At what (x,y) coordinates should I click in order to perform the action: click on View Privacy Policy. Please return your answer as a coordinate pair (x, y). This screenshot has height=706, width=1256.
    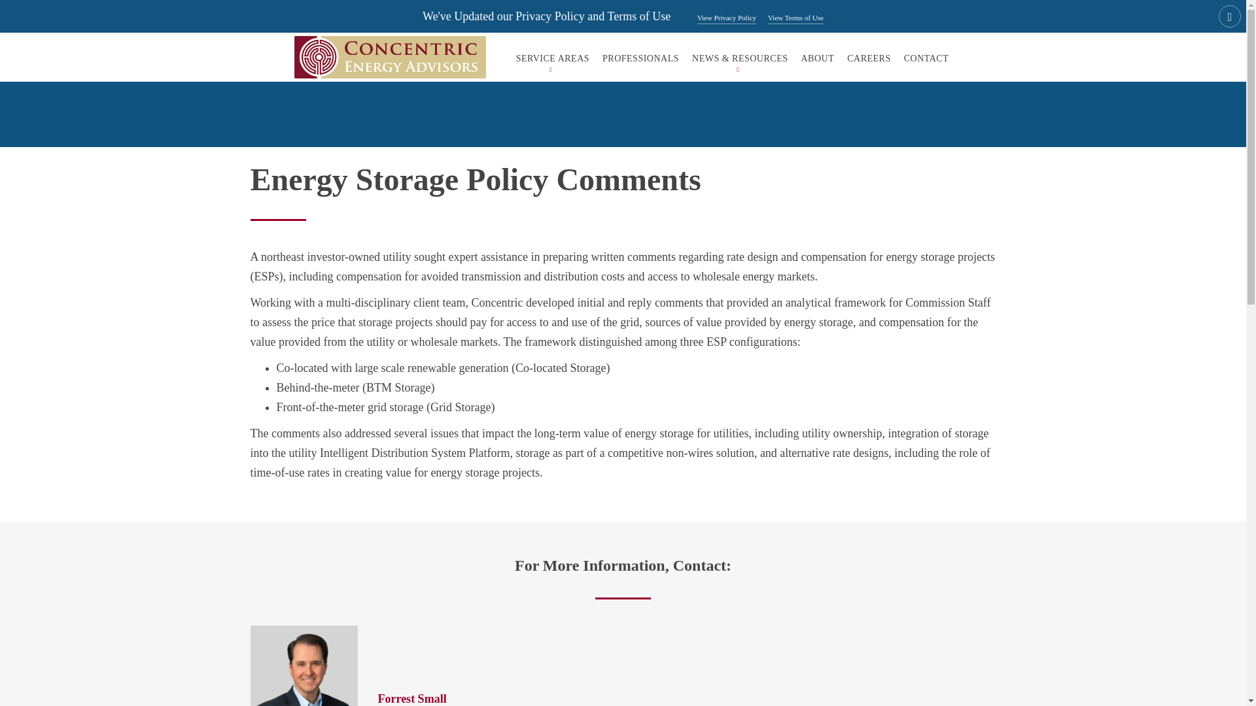
    Looking at the image, I should click on (726, 18).